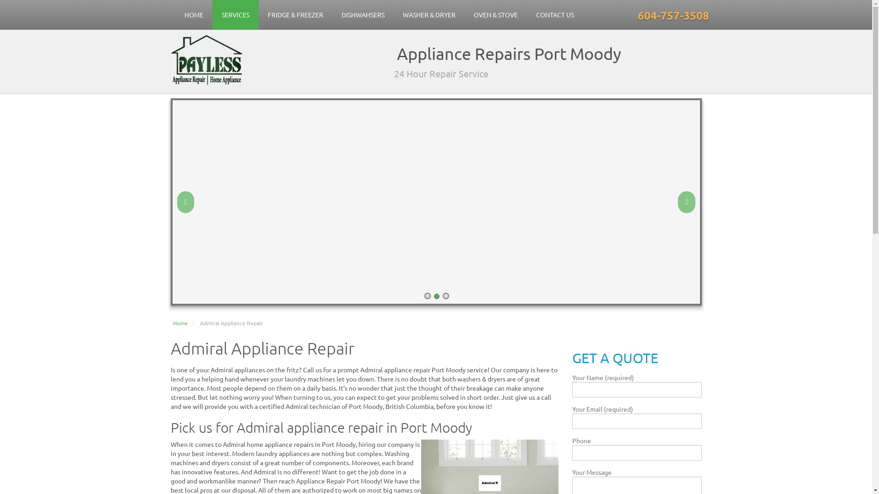 The height and width of the screenshot is (494, 879). What do you see at coordinates (363, 15) in the screenshot?
I see `DISHWAHSERS` at bounding box center [363, 15].